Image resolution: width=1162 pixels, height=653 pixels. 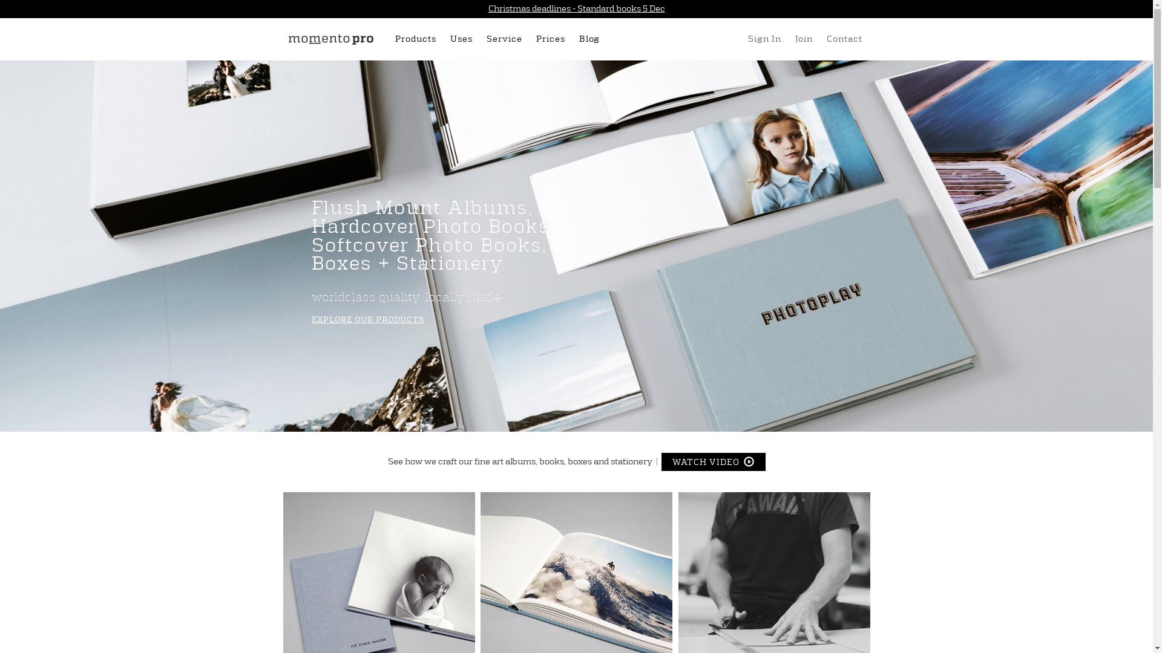 I want to click on Prices, so click(x=553, y=39).